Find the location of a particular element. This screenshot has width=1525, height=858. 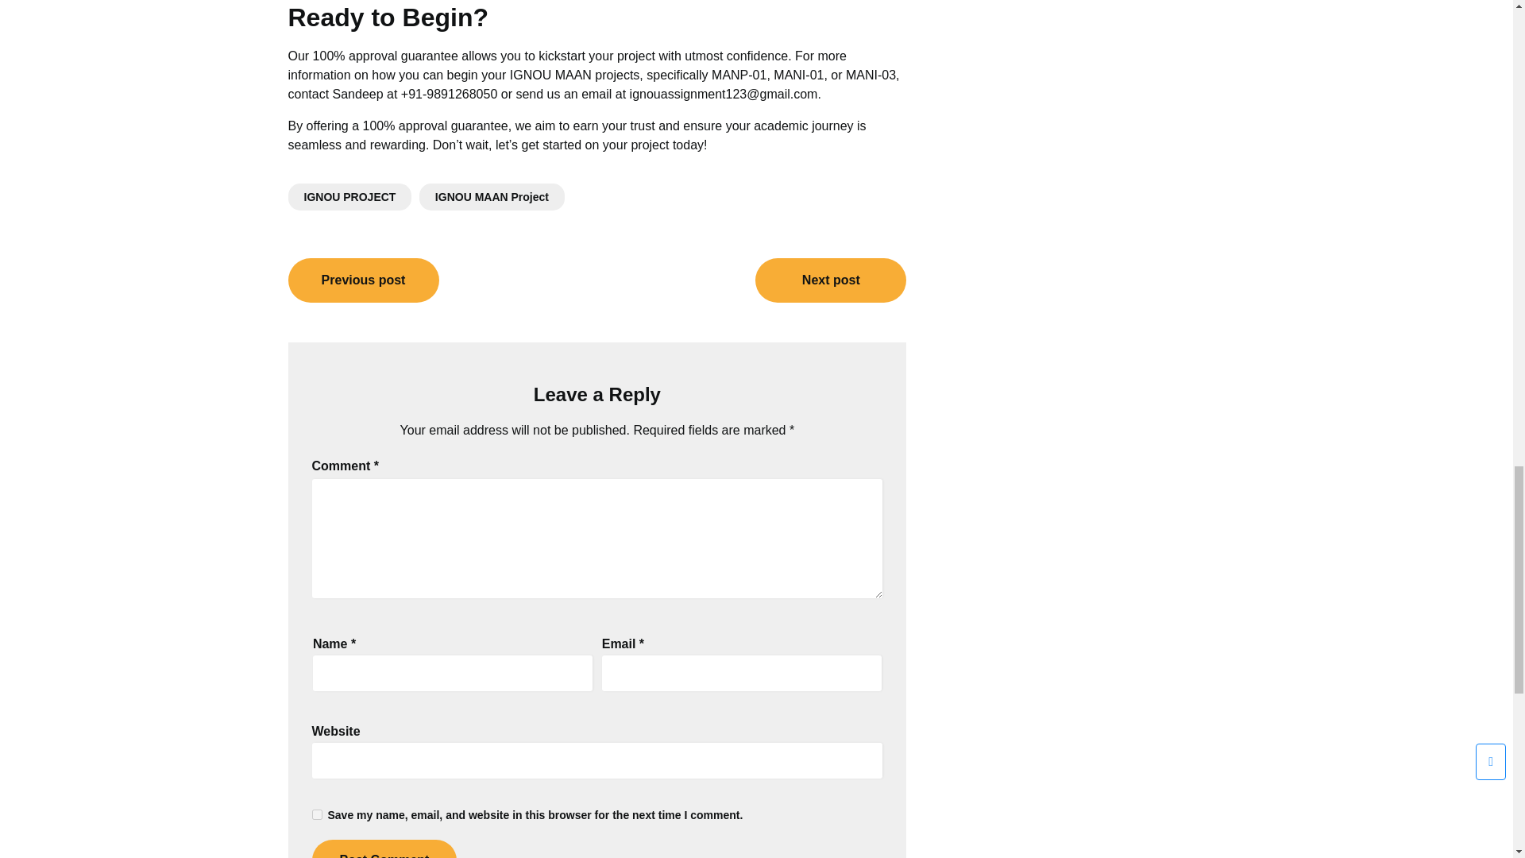

Next post is located at coordinates (830, 280).